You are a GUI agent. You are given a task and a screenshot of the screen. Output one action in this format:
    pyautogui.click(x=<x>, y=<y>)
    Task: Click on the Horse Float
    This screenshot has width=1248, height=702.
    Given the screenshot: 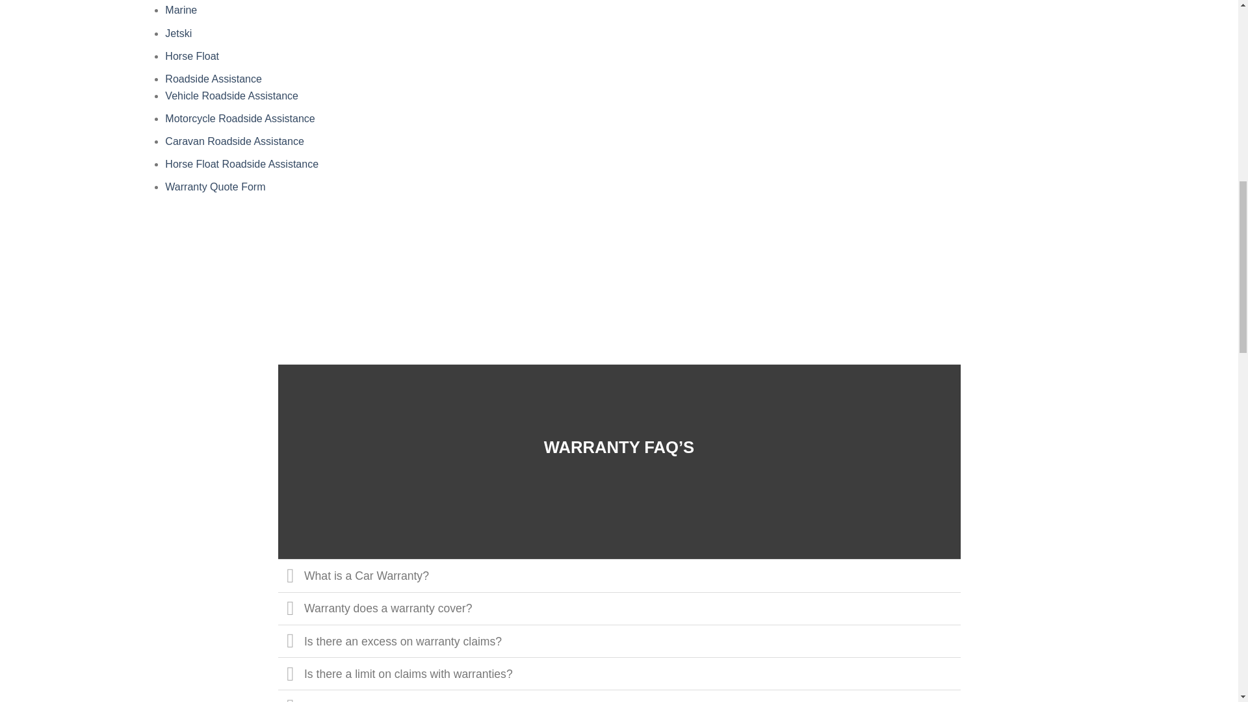 What is the action you would take?
    pyautogui.click(x=192, y=56)
    